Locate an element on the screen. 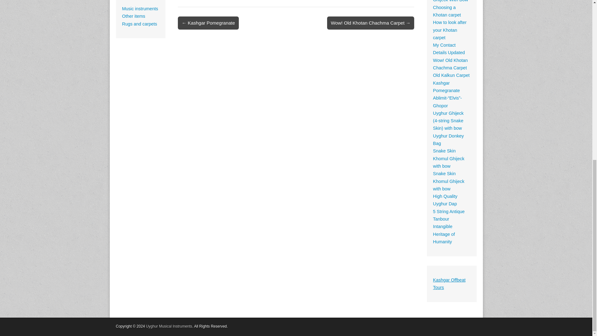 The height and width of the screenshot is (336, 597). Rugs and carpets is located at coordinates (139, 24).